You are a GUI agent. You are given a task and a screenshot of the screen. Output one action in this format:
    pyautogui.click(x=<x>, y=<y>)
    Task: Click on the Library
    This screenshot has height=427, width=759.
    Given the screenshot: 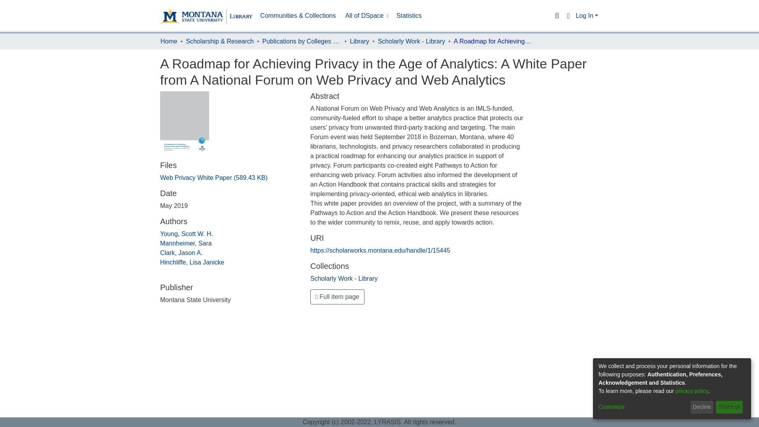 What is the action you would take?
    pyautogui.click(x=359, y=41)
    